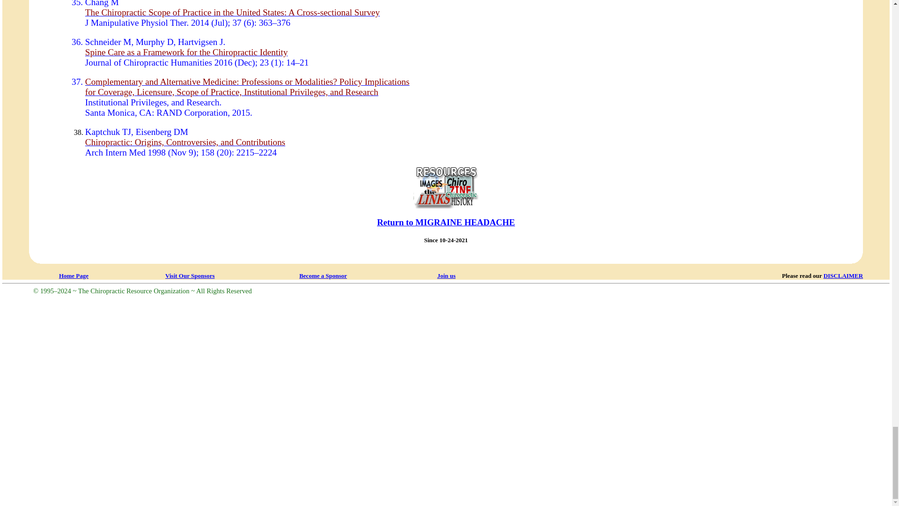 The height and width of the screenshot is (506, 899). What do you see at coordinates (186, 52) in the screenshot?
I see `Spine Care as a Framework for the Chiropractic Identity` at bounding box center [186, 52].